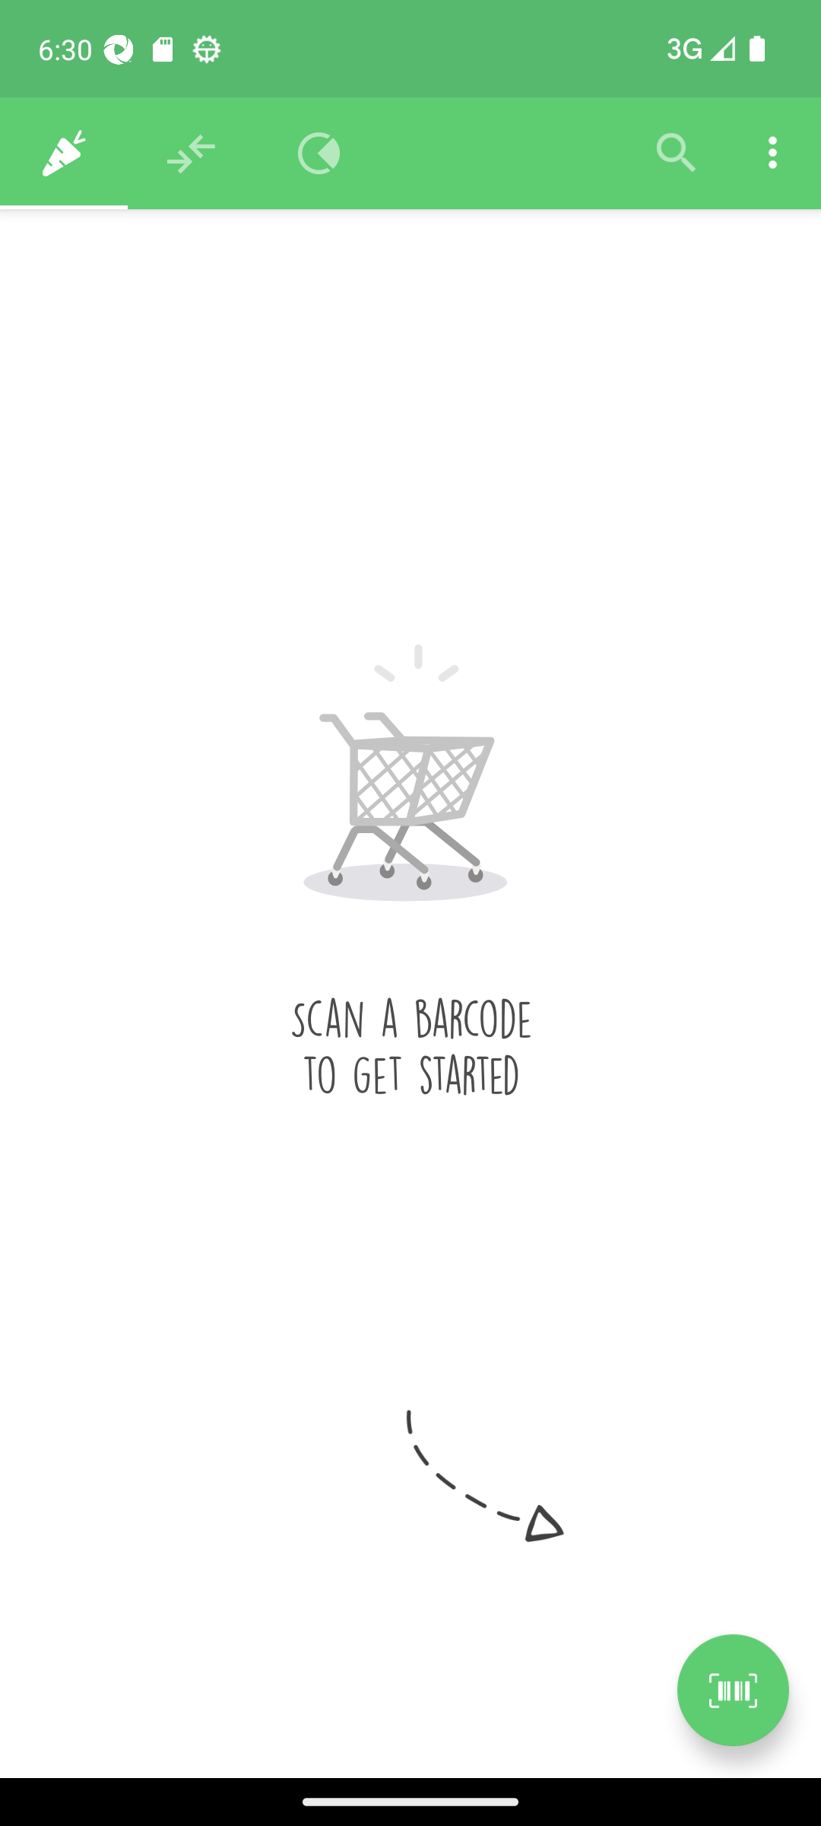 This screenshot has height=1826, width=821. What do you see at coordinates (677, 154) in the screenshot?
I see `Filter` at bounding box center [677, 154].